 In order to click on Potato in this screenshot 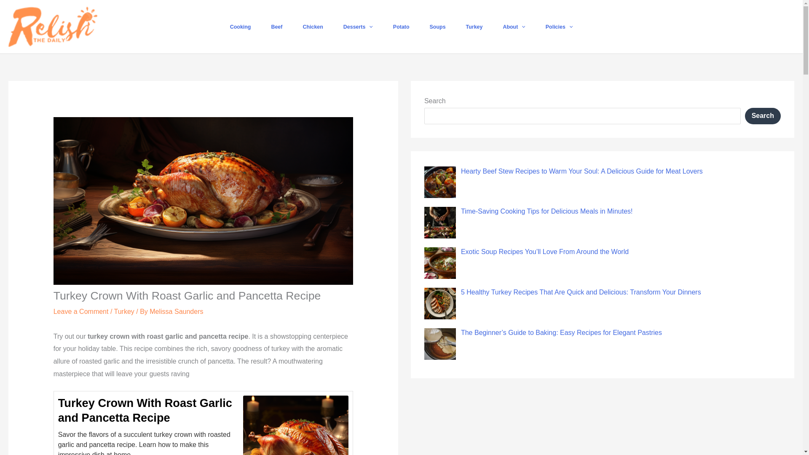, I will do `click(401, 27)`.